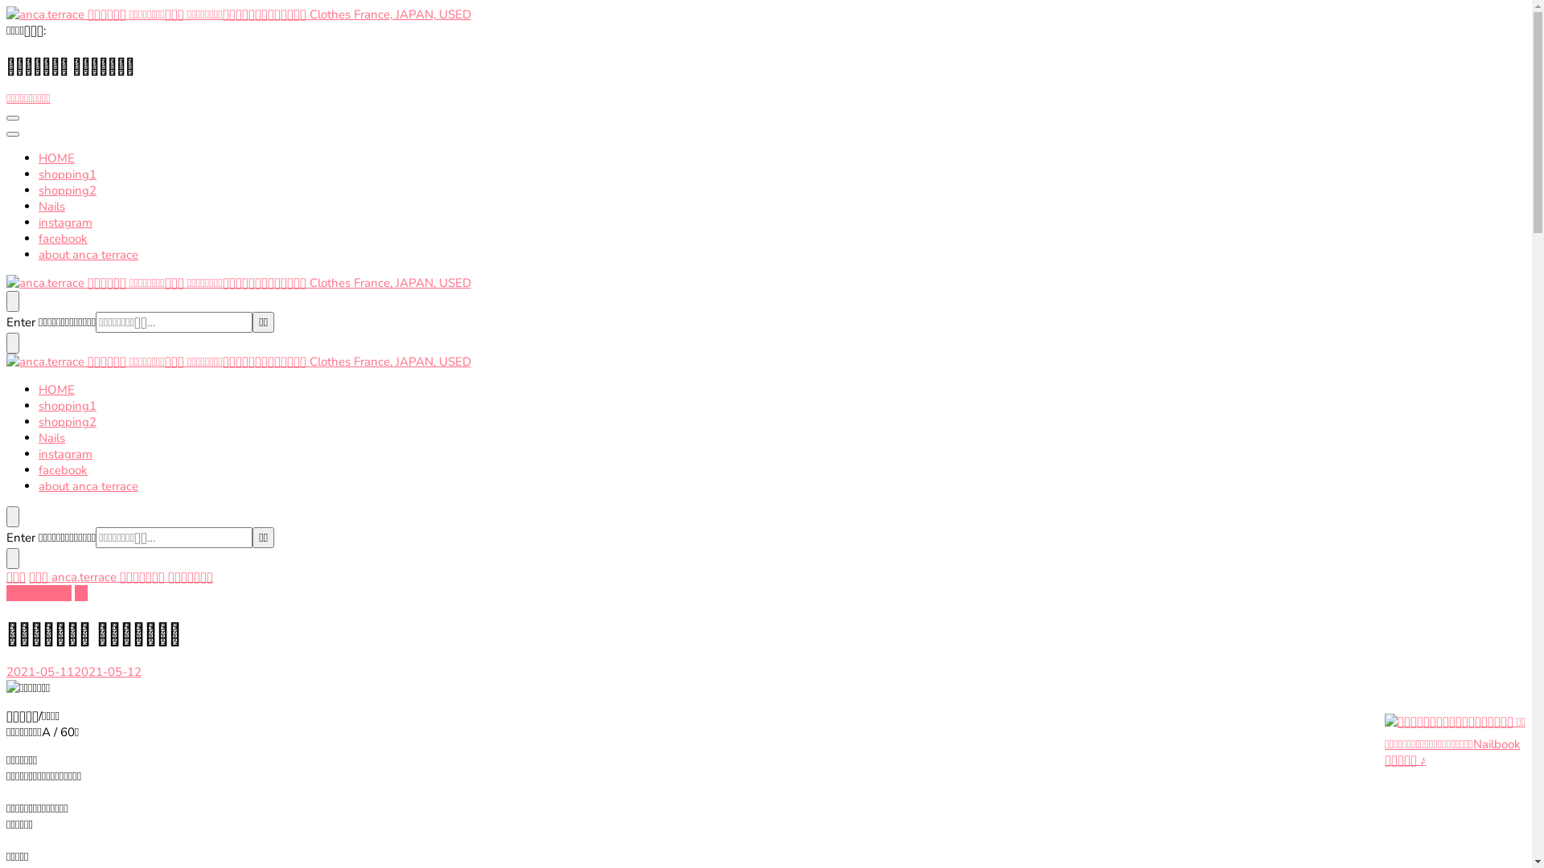  What do you see at coordinates (85, 577) in the screenshot?
I see `anca.terrace` at bounding box center [85, 577].